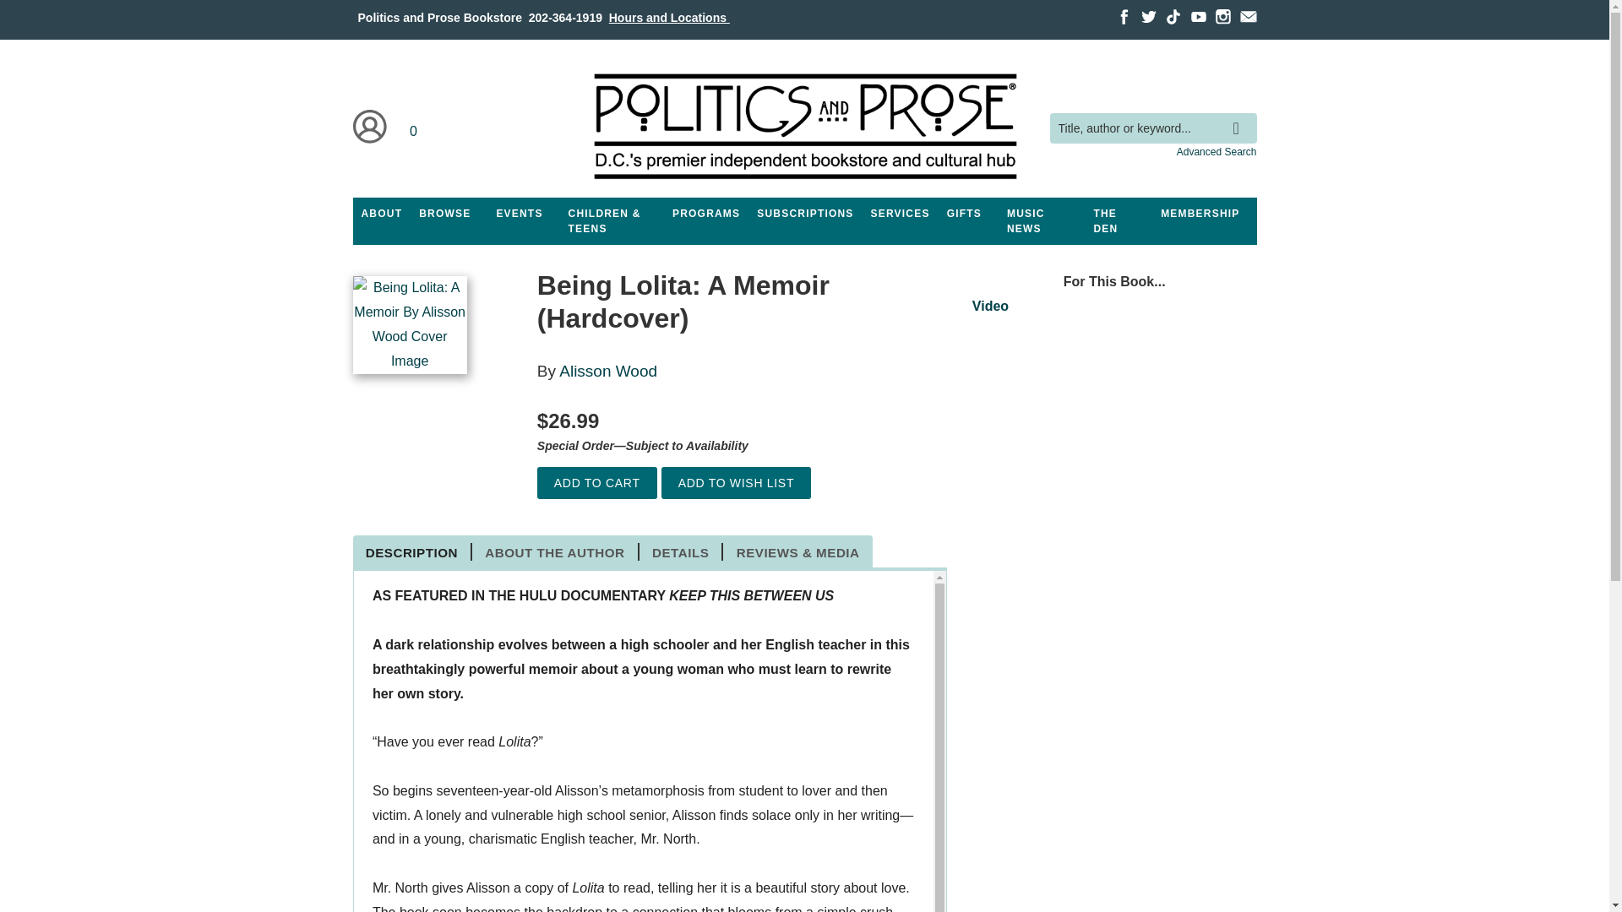 The image size is (1622, 912). I want to click on EVENTS, so click(519, 214).